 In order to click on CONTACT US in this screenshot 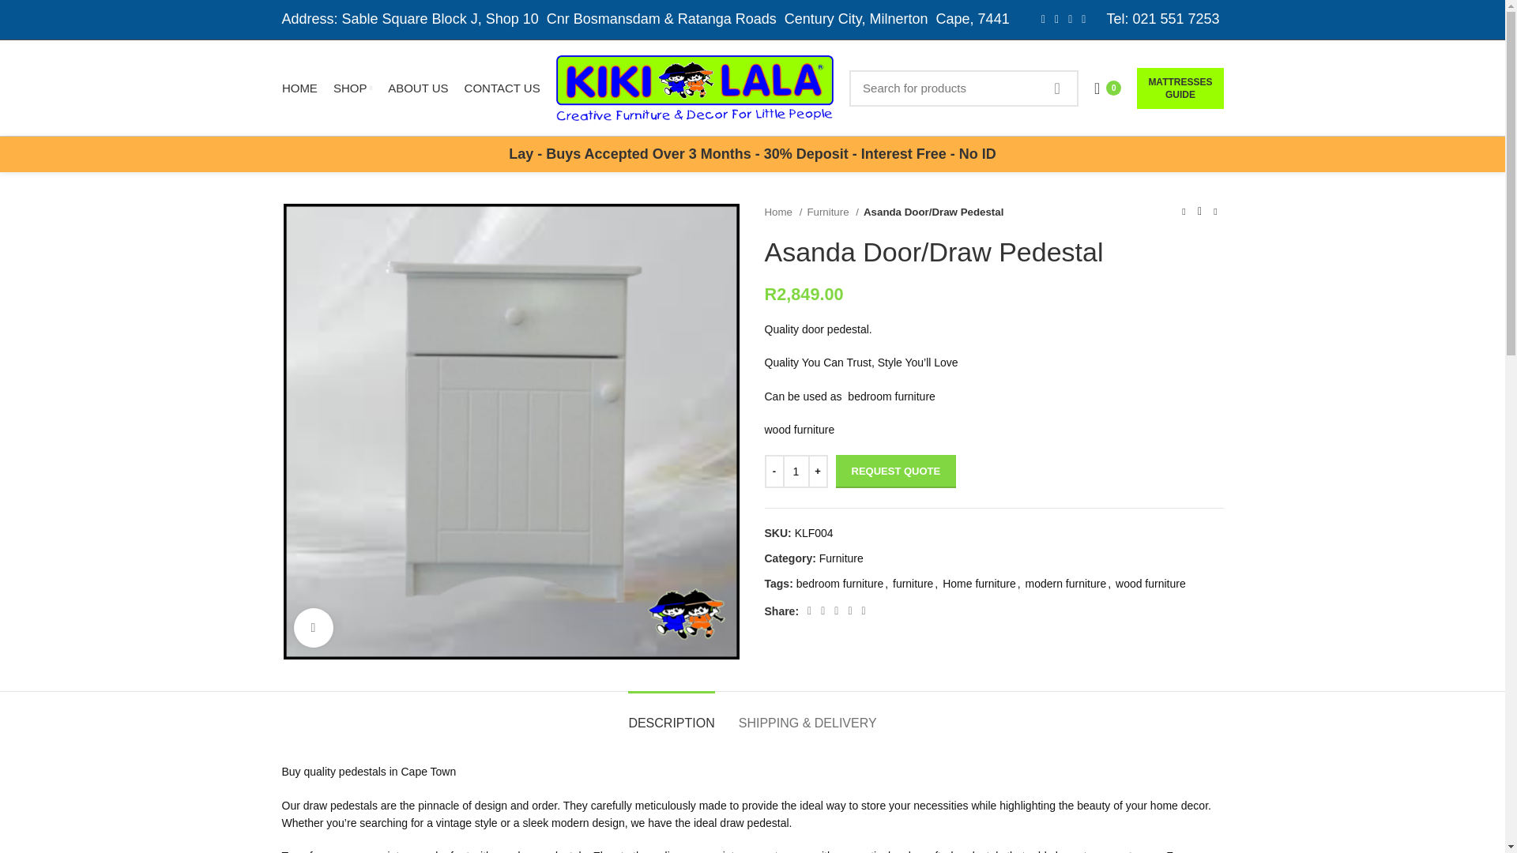, I will do `click(502, 88)`.